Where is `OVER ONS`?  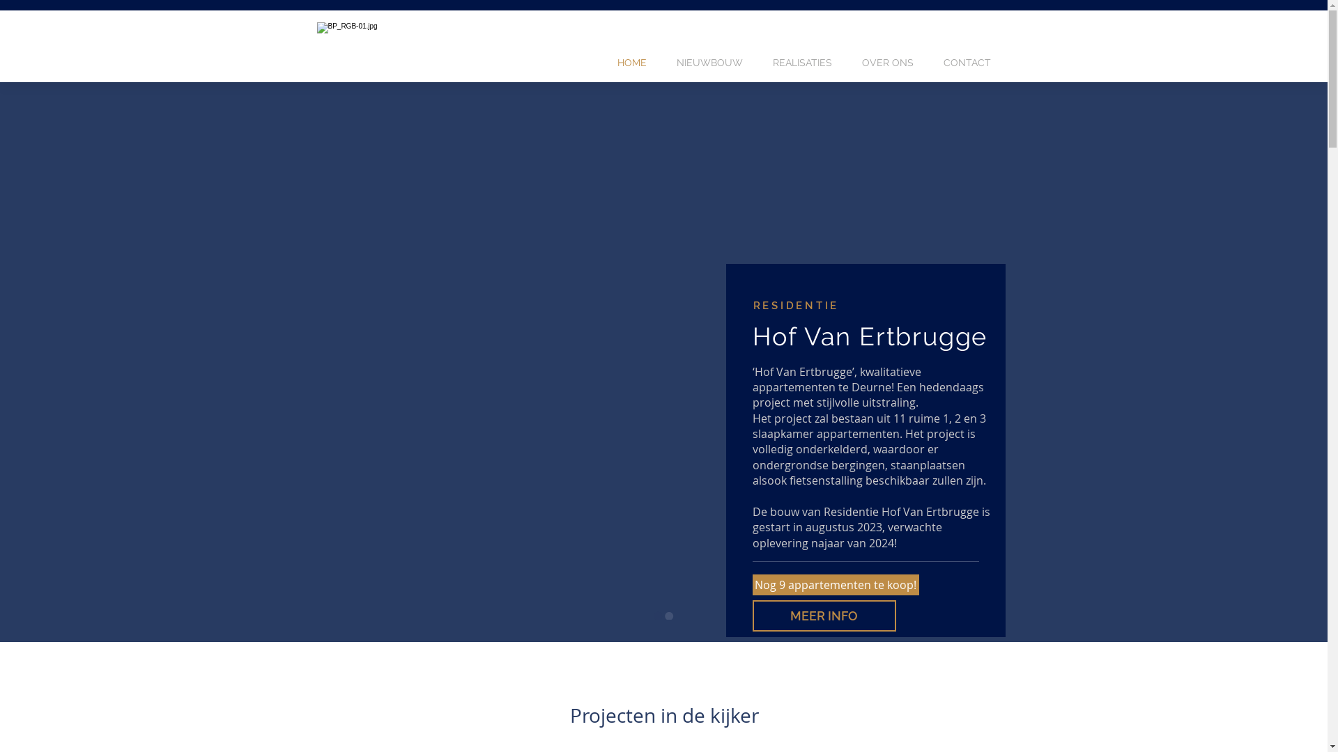
OVER ONS is located at coordinates (888, 63).